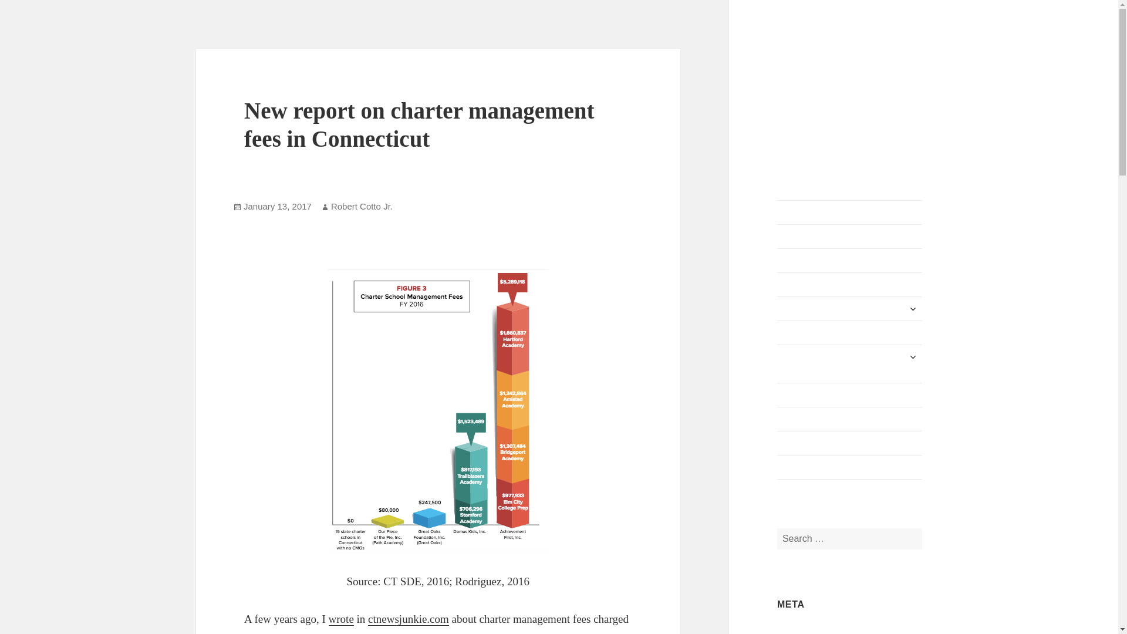  I want to click on Student web essays, so click(850, 332).